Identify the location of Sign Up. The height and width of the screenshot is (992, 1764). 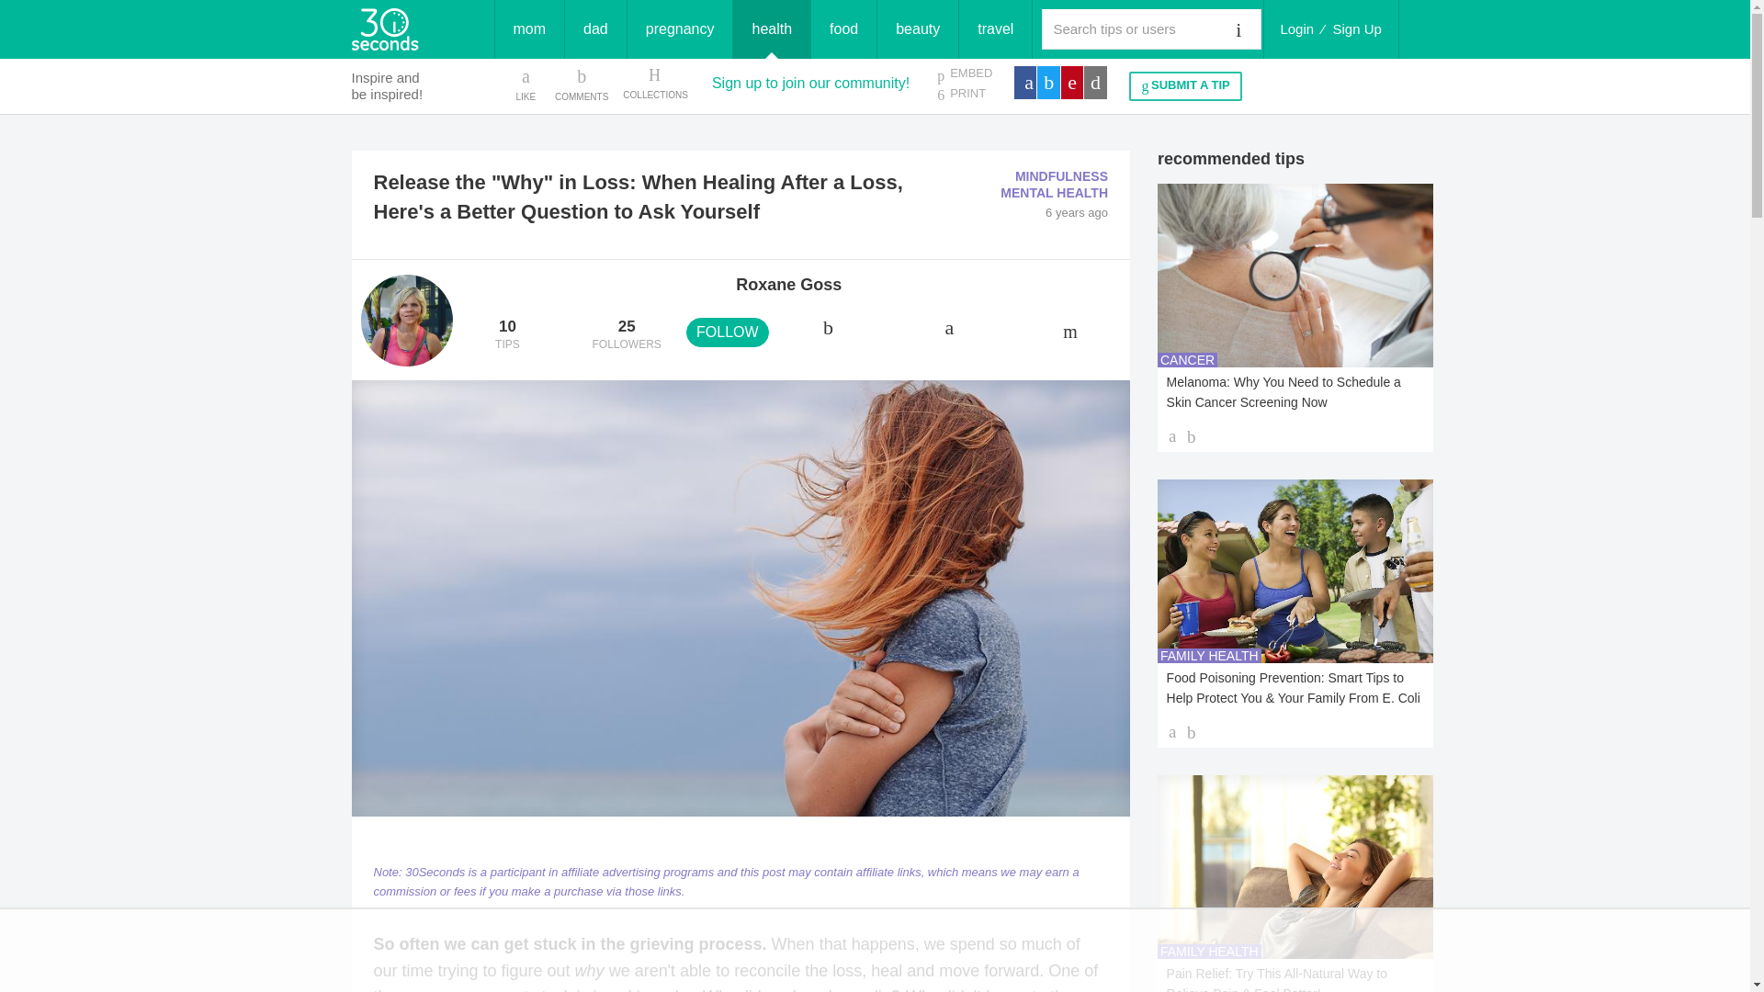
(1357, 29).